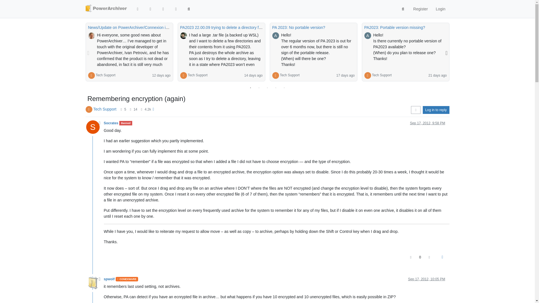 The height and width of the screenshot is (303, 539). I want to click on Register, so click(420, 9).